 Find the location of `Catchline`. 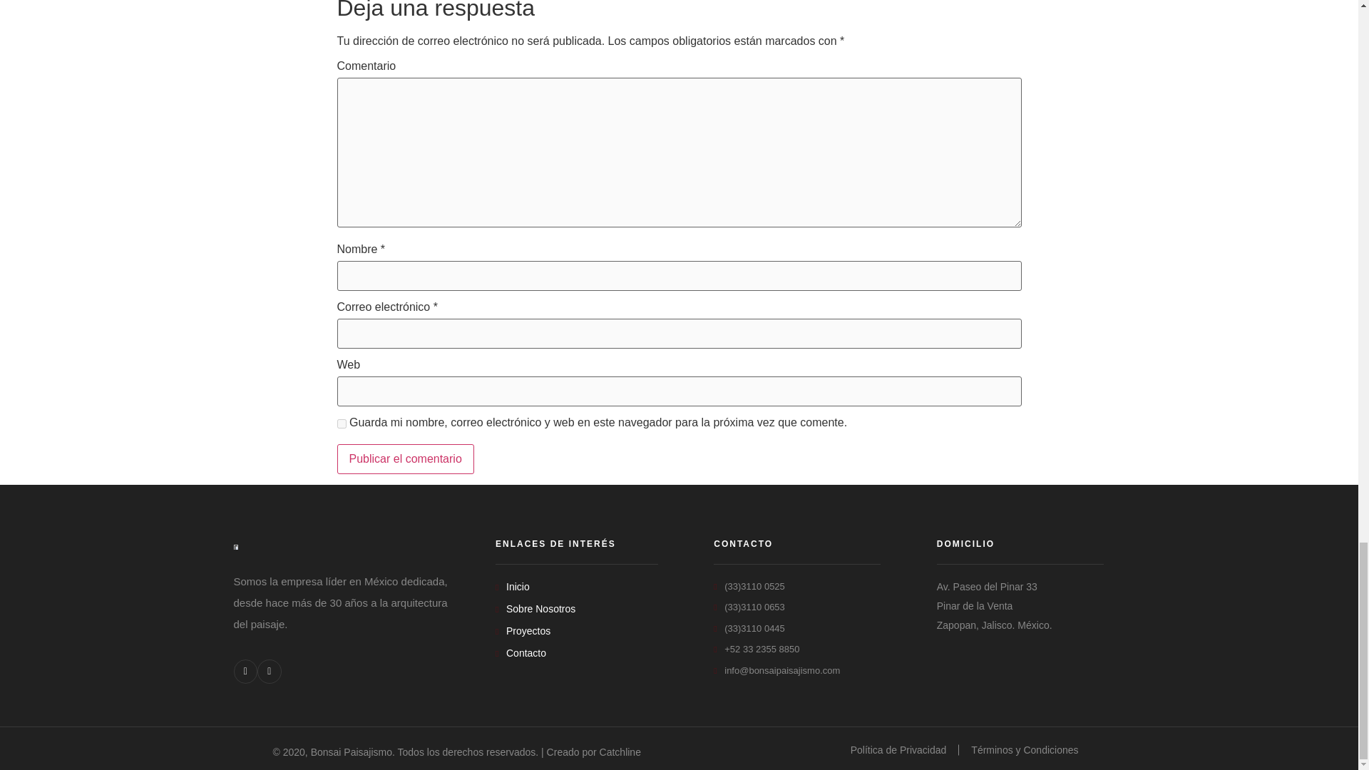

Catchline is located at coordinates (620, 751).